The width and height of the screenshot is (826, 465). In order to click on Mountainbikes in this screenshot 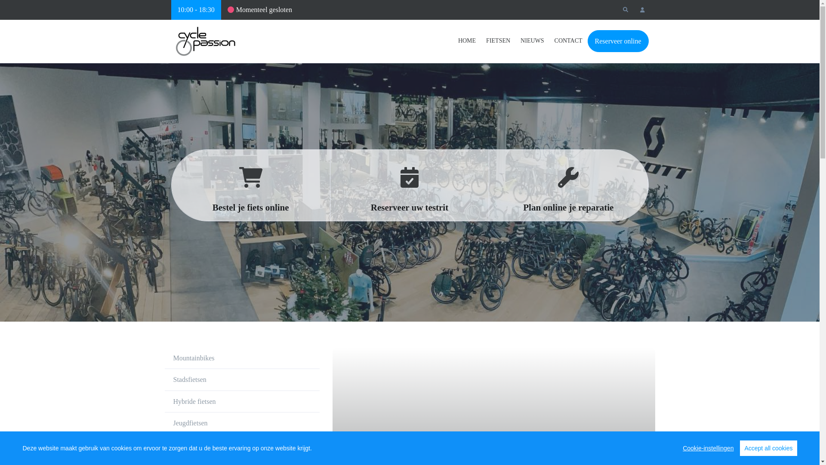, I will do `click(242, 358)`.